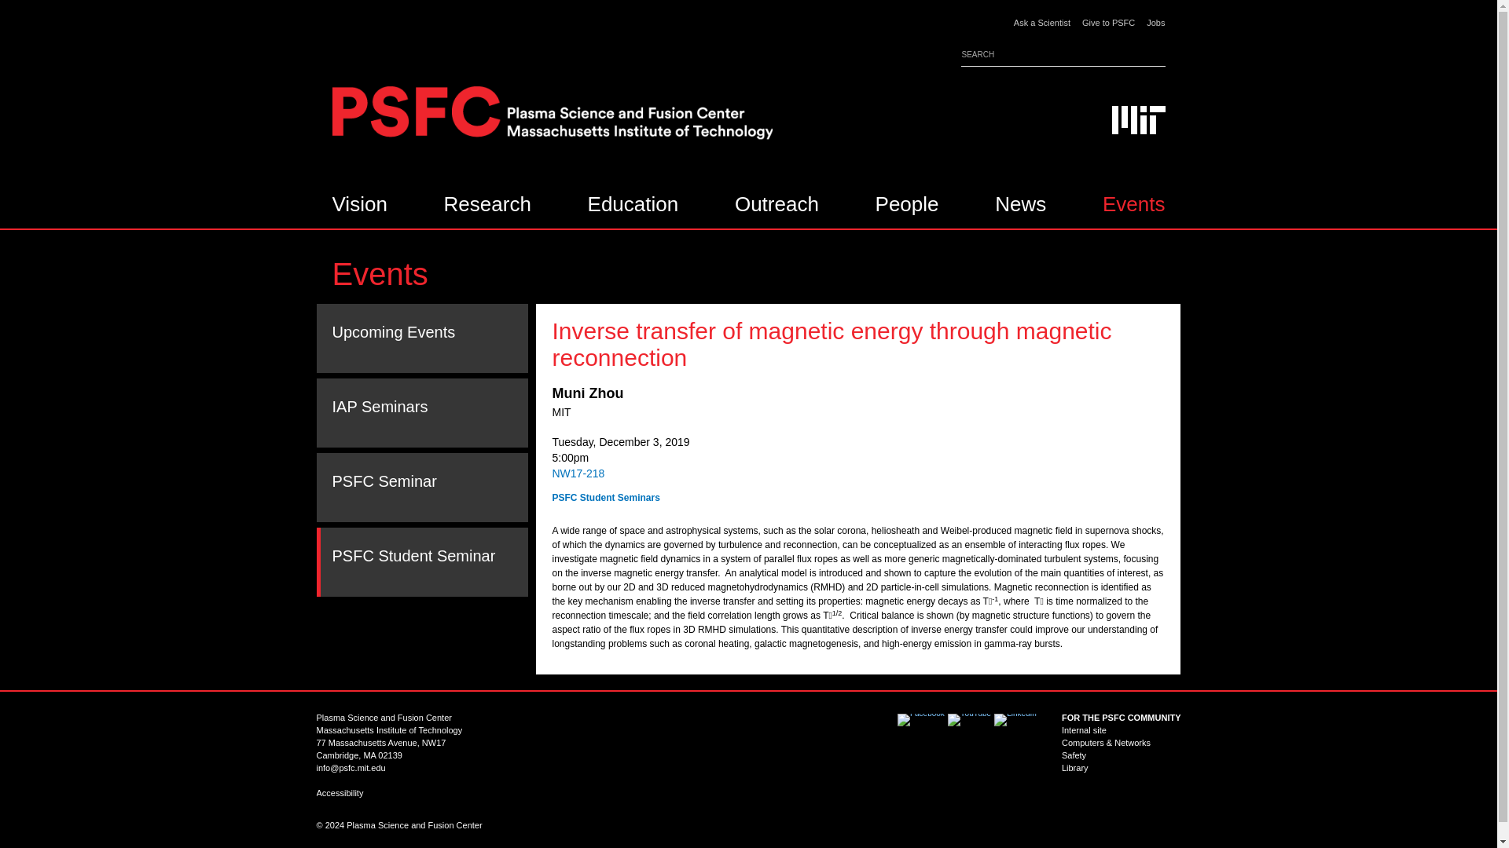  Describe the element at coordinates (1015, 719) in the screenshot. I see `Visit us on LinkedIn` at that location.